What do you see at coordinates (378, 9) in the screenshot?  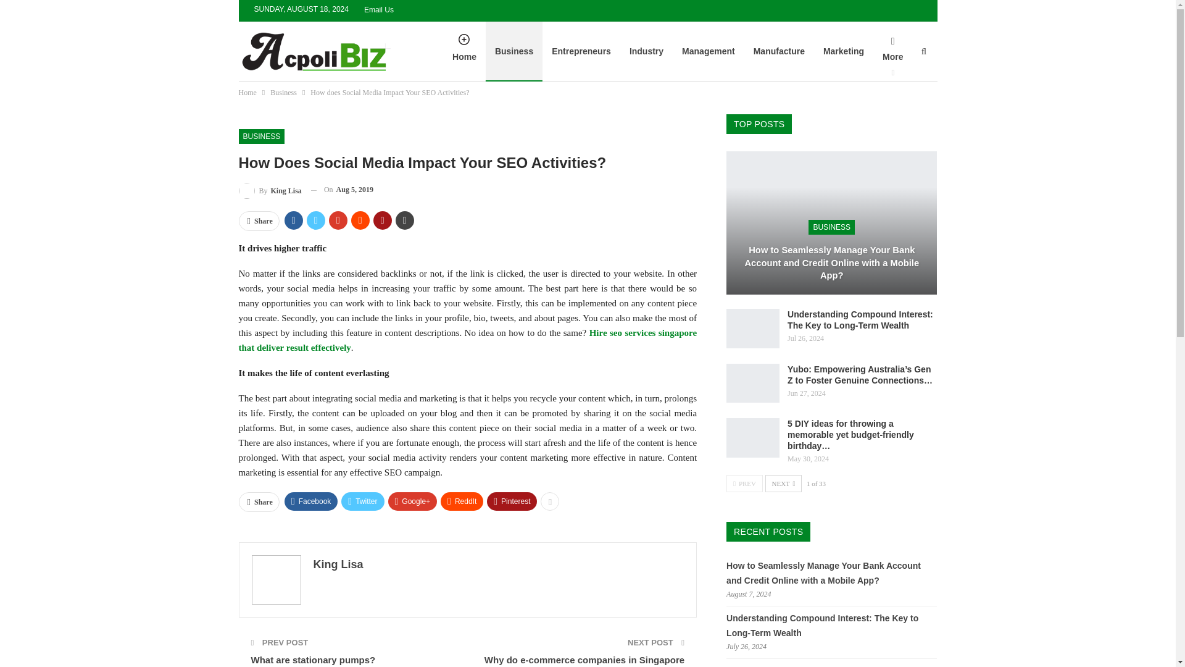 I see `Email Us` at bounding box center [378, 9].